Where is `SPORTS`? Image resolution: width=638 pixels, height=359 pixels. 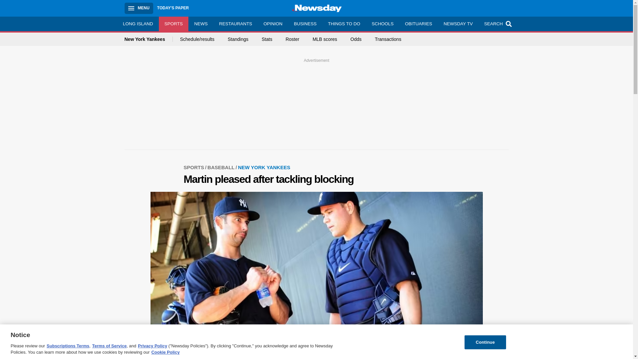
SPORTS is located at coordinates (174, 24).